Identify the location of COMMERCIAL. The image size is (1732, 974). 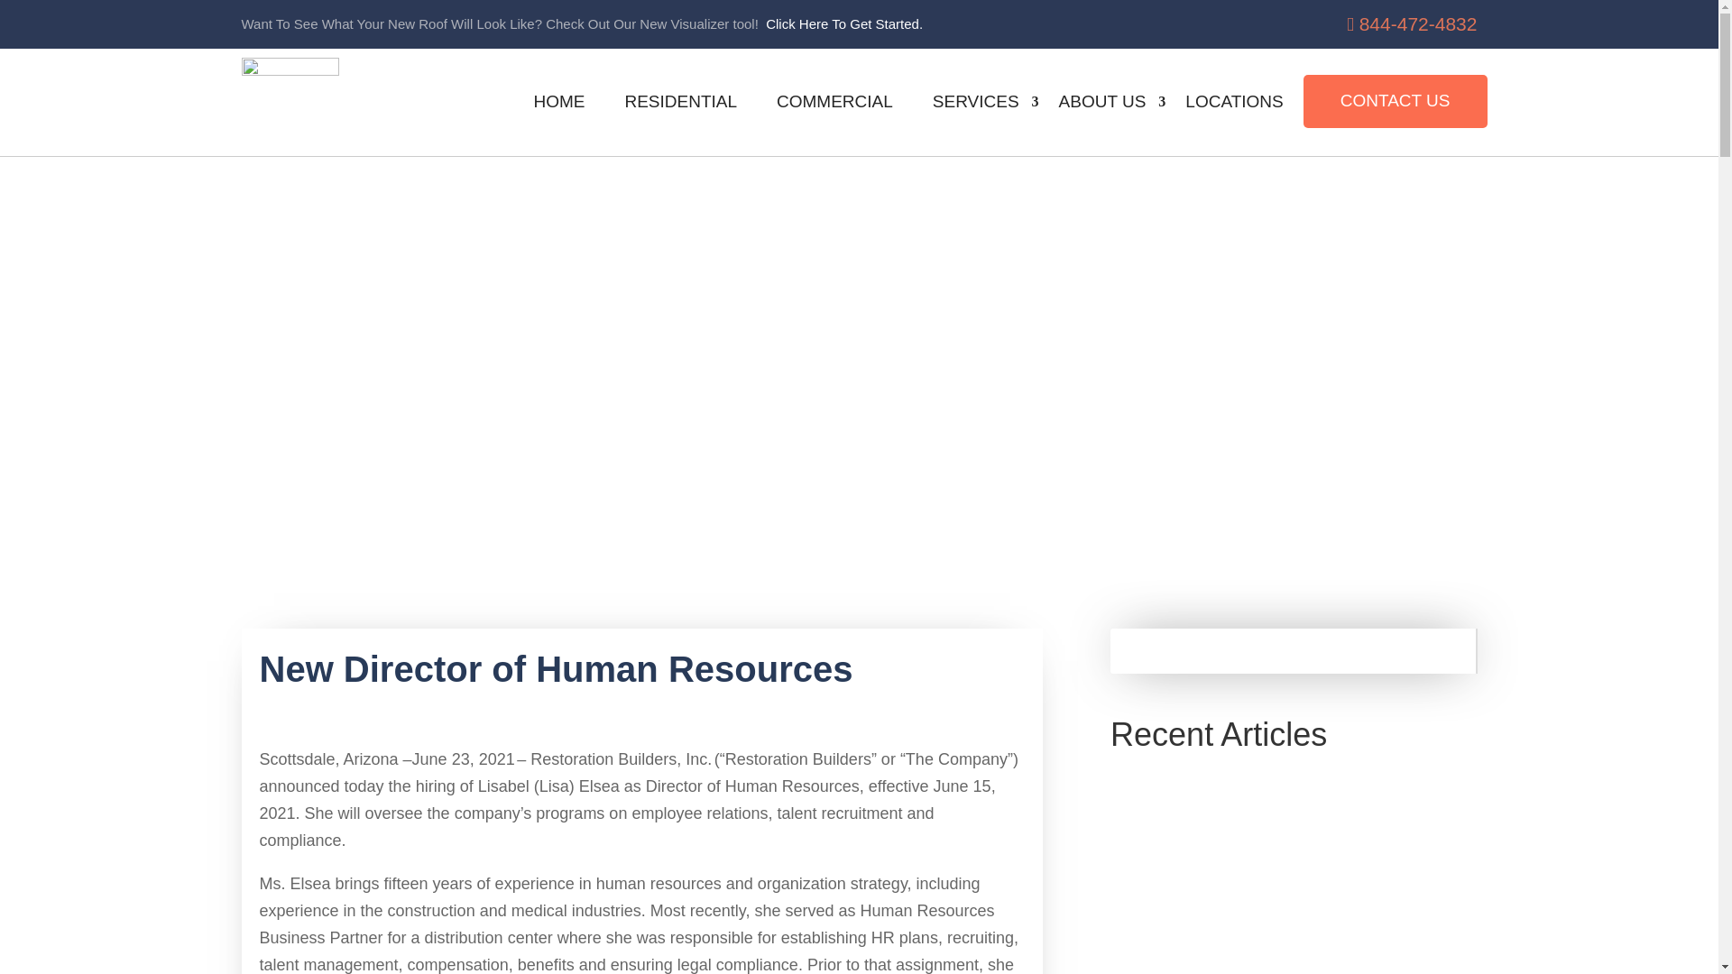
(834, 102).